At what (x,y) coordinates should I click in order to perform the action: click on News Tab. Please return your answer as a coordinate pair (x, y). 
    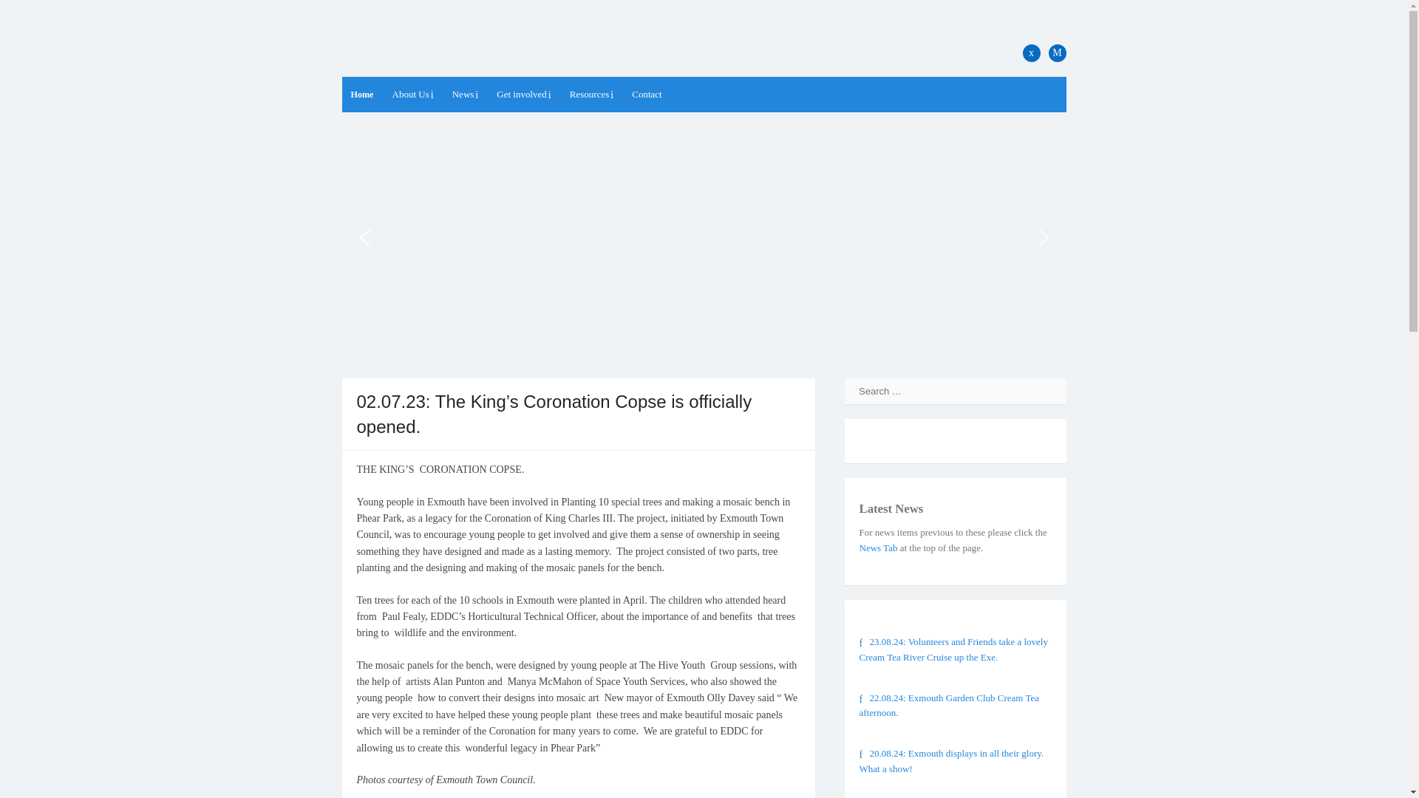
    Looking at the image, I should click on (877, 548).